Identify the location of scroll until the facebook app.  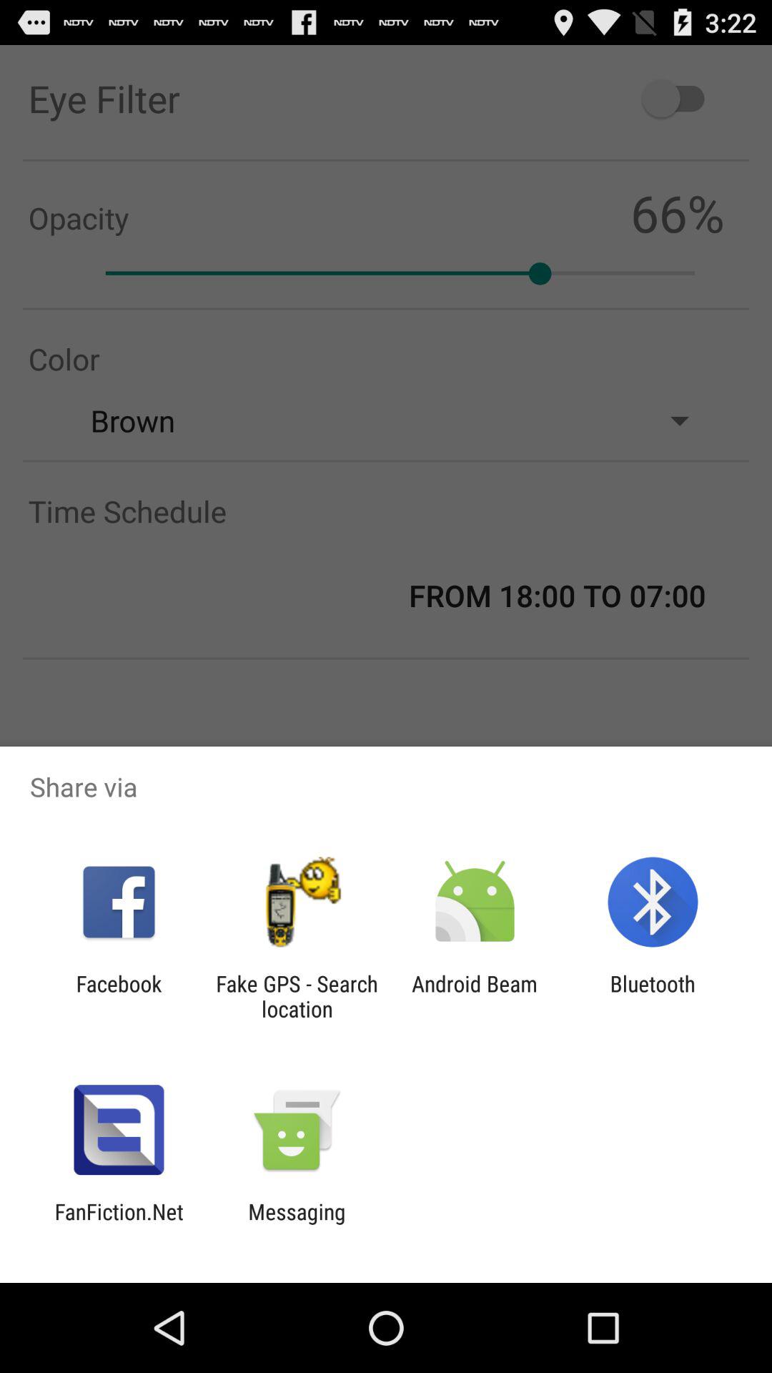
(119, 996).